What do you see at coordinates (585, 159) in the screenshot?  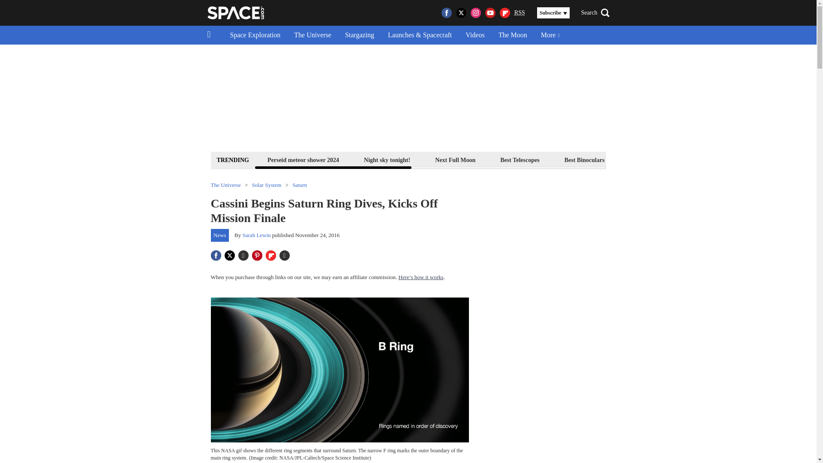 I see `Best Binoculars` at bounding box center [585, 159].